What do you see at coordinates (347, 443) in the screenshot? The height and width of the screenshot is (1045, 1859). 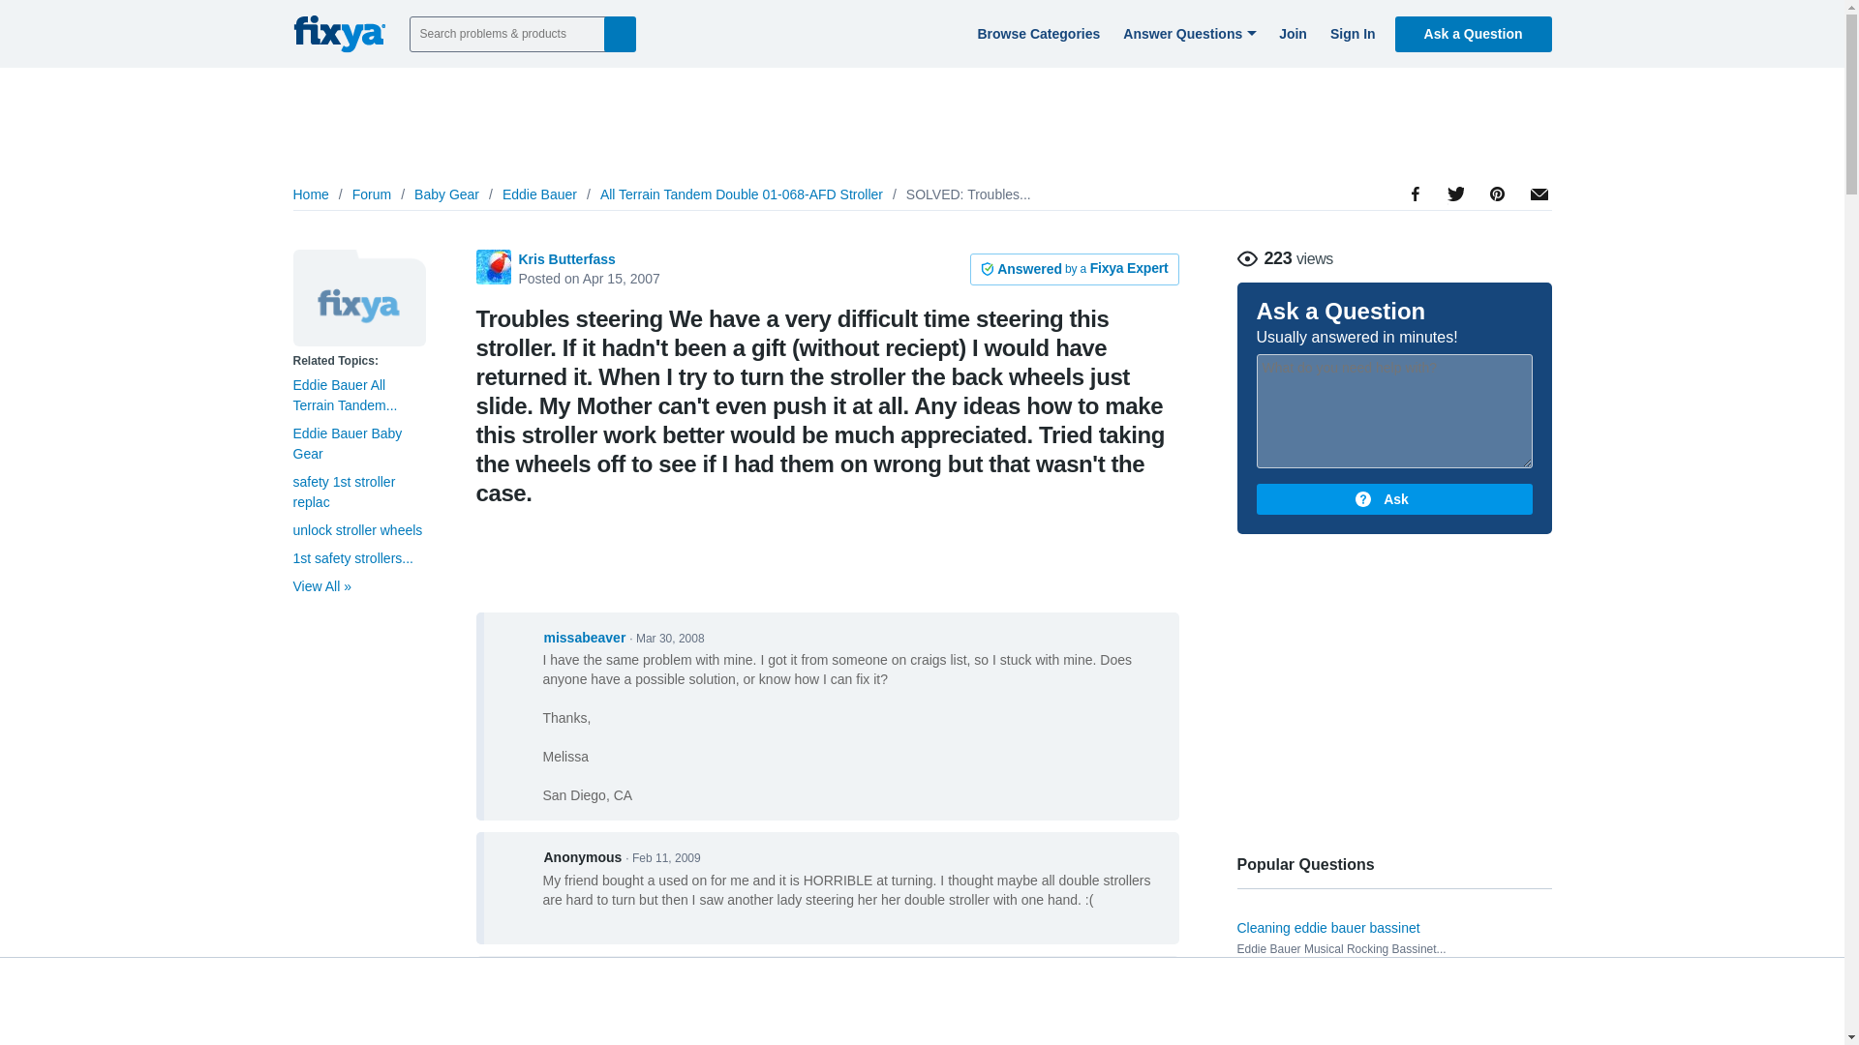 I see `Eddie Bauer Baby Gear` at bounding box center [347, 443].